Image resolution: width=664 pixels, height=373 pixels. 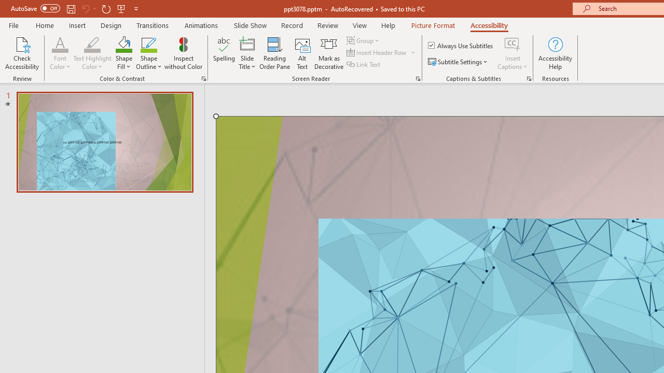 I want to click on Reading Order Pane, so click(x=274, y=53).